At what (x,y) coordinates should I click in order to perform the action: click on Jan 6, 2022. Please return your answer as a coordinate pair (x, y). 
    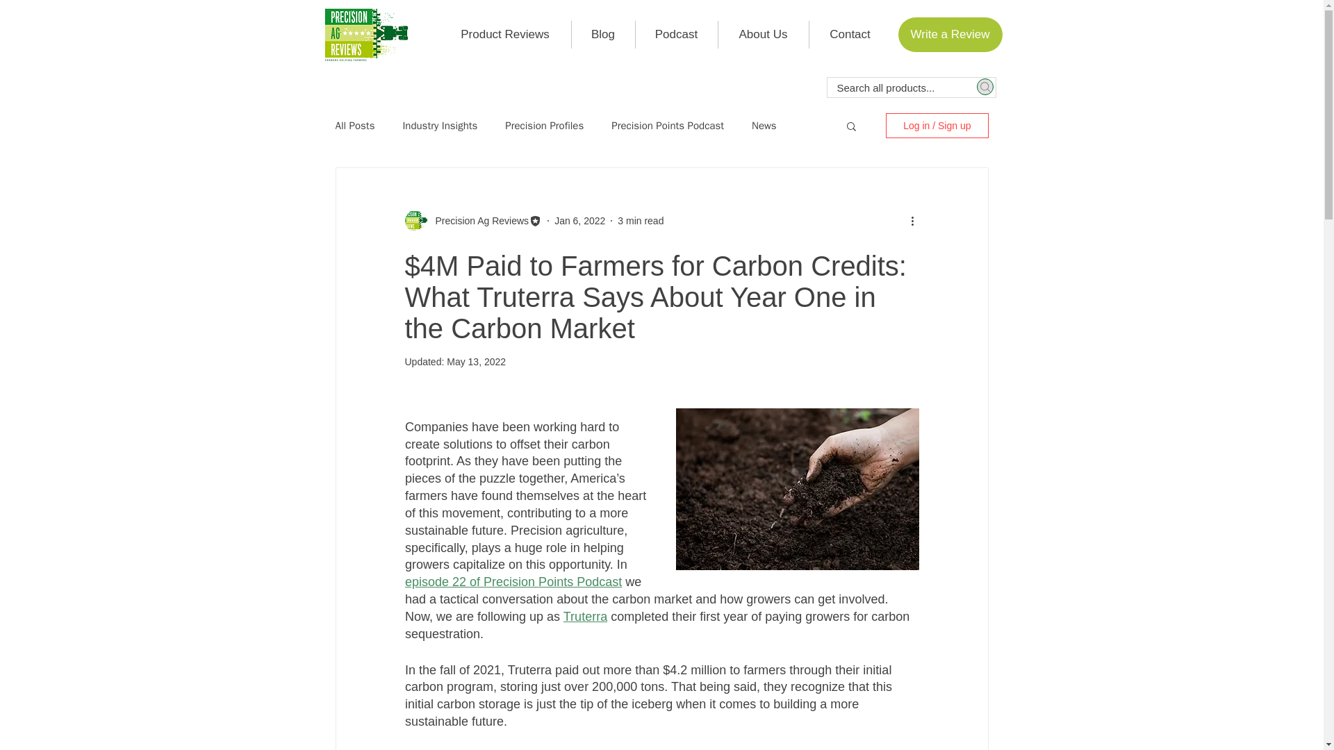
    Looking at the image, I should click on (579, 221).